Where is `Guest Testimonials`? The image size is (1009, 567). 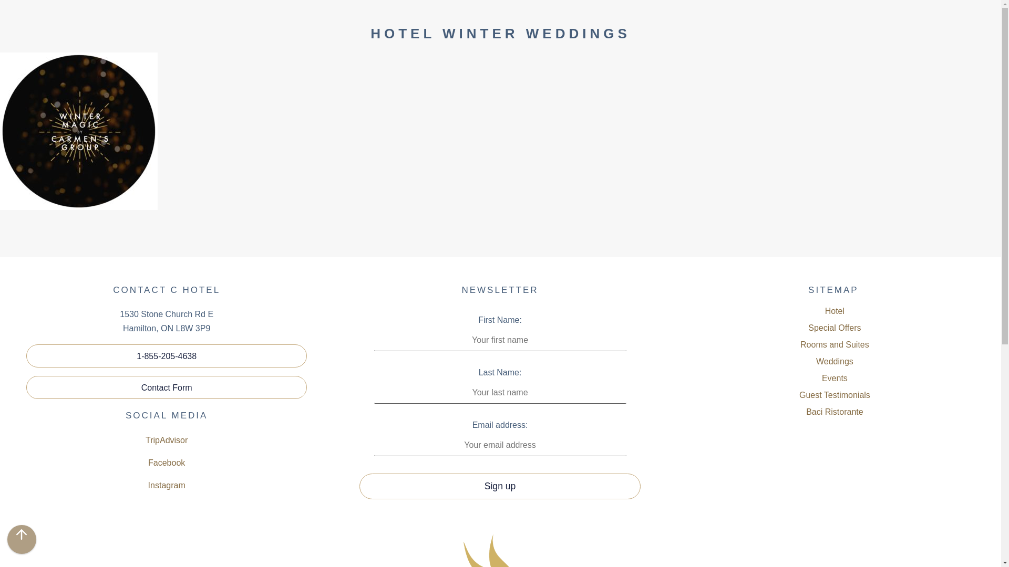 Guest Testimonials is located at coordinates (835, 395).